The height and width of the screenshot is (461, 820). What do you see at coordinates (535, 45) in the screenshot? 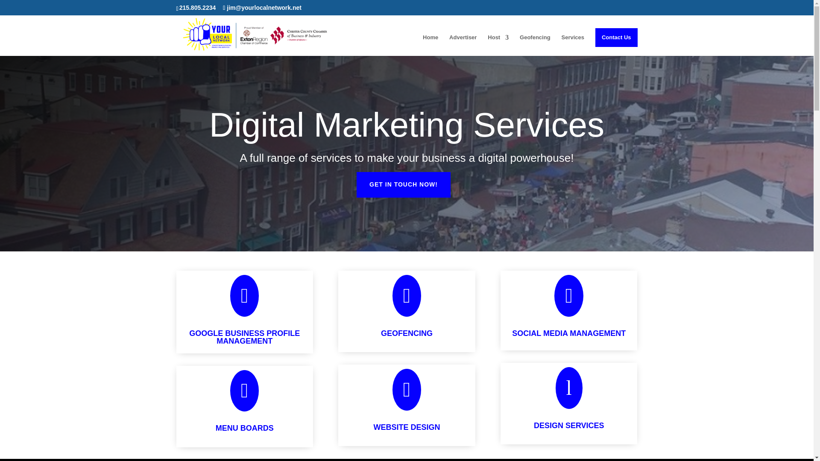
I see `Geofencing` at bounding box center [535, 45].